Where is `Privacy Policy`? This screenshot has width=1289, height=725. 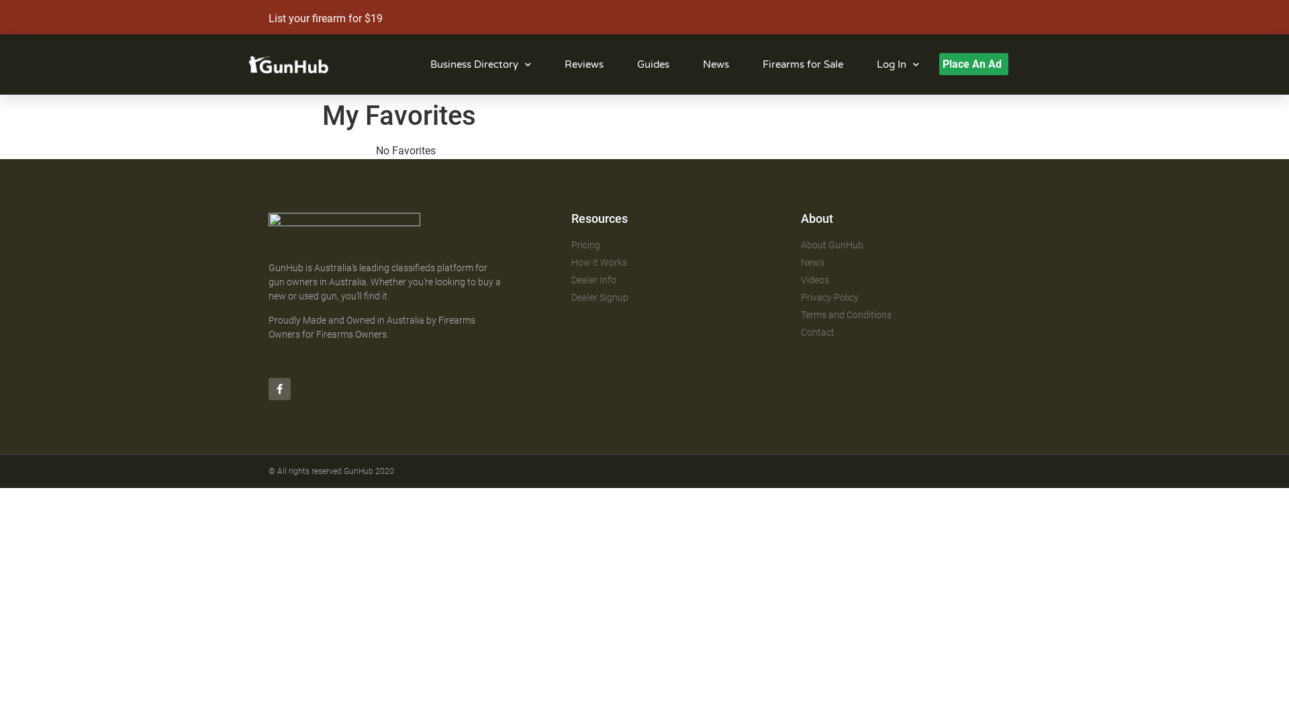 Privacy Policy is located at coordinates (909, 298).